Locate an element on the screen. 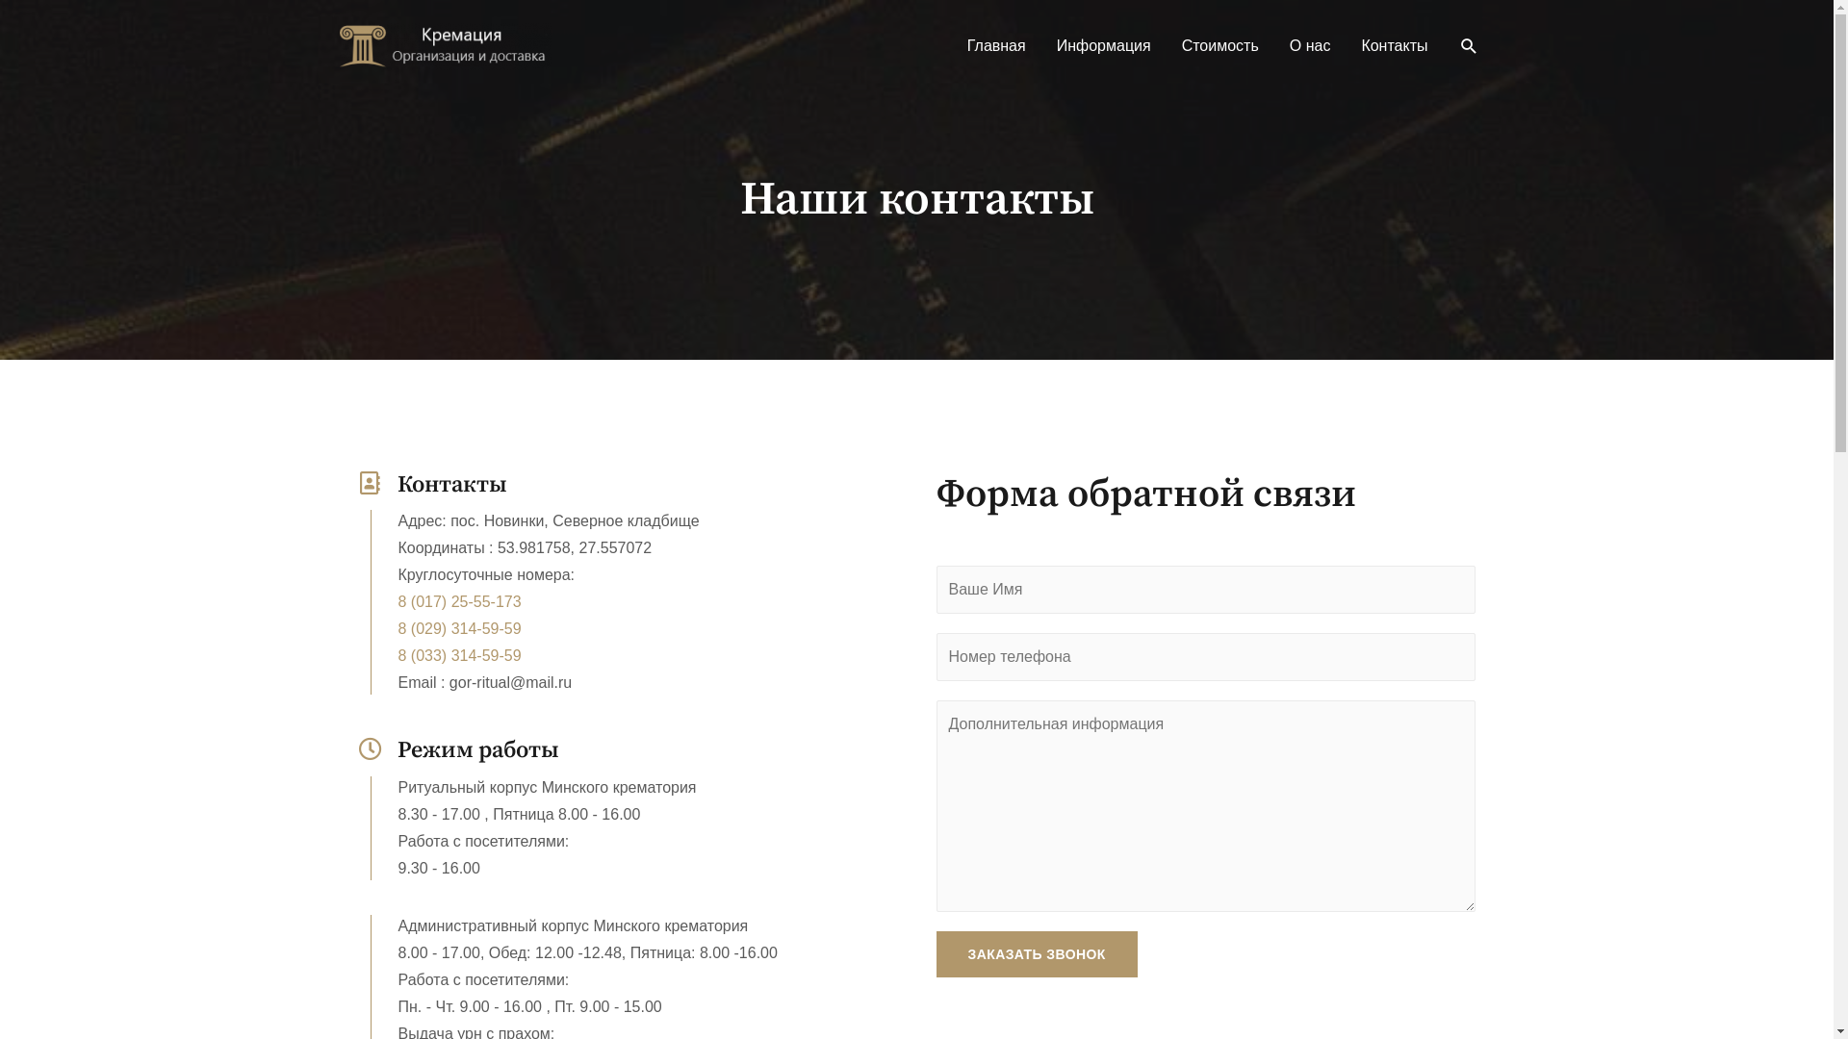 Image resolution: width=1848 pixels, height=1039 pixels. 8 (017) 25-55-173 is located at coordinates (591, 602).